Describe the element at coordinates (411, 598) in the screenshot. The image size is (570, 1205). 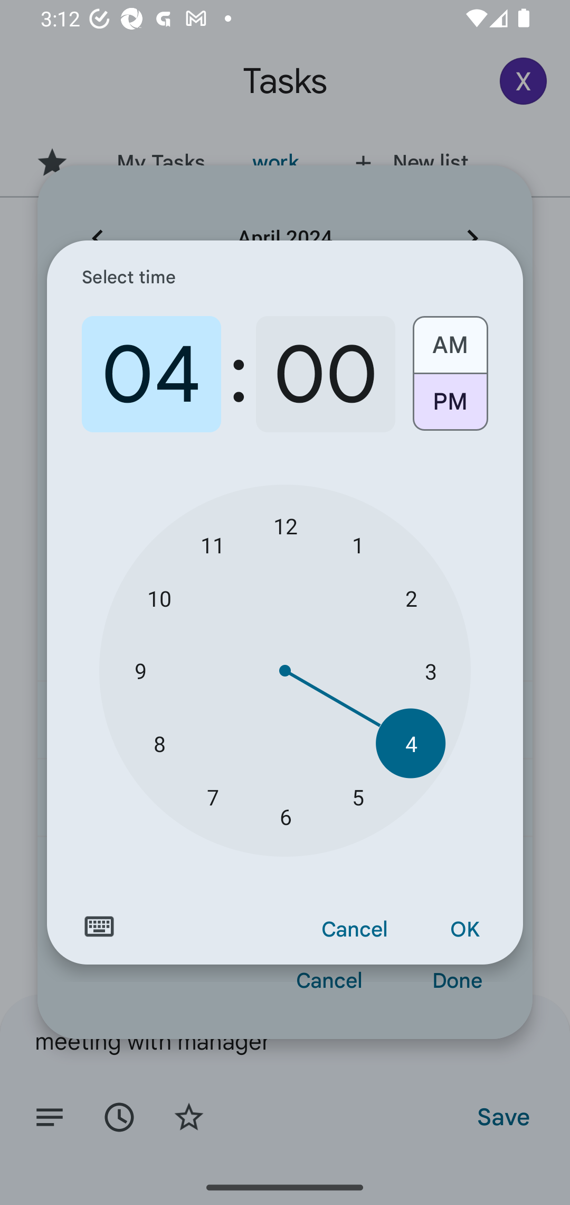
I see `2 2 o'clock` at that location.